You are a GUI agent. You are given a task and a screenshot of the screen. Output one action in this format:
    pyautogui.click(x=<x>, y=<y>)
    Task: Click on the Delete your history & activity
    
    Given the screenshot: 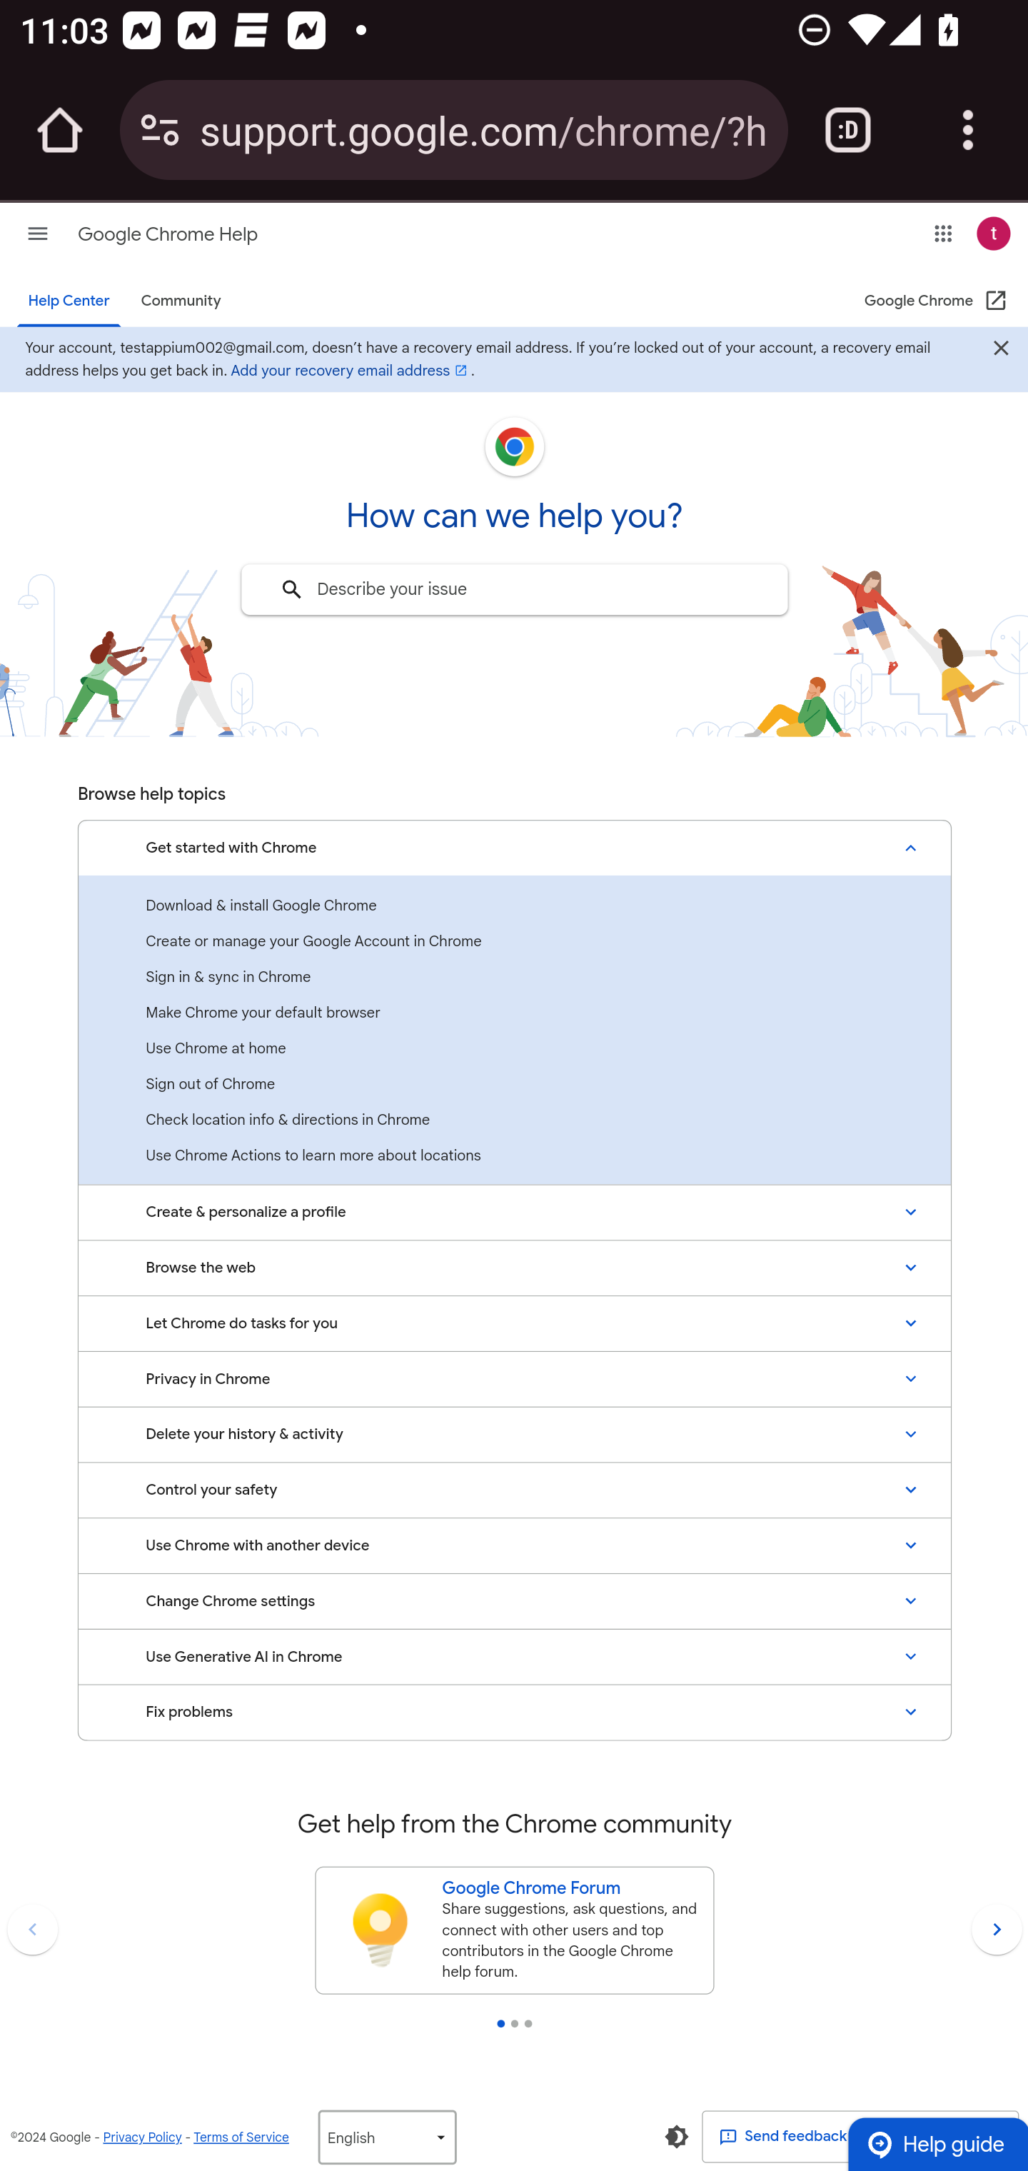 What is the action you would take?
    pyautogui.click(x=514, y=1434)
    